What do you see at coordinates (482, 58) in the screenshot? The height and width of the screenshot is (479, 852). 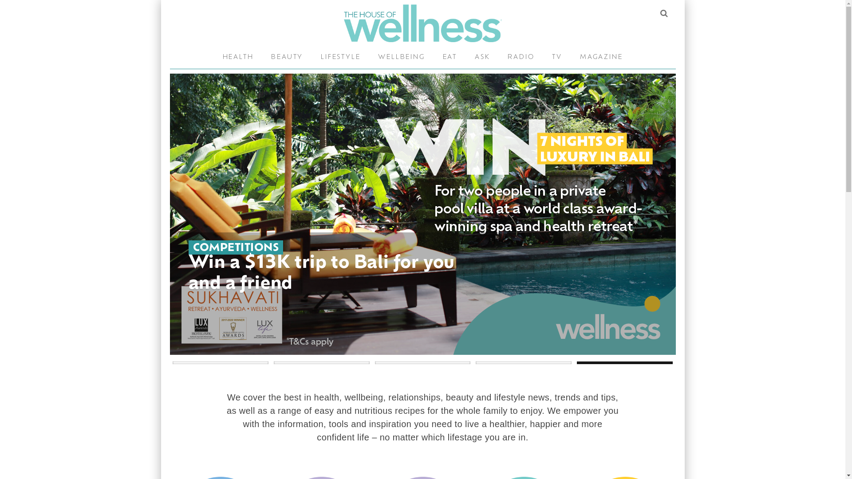 I see `ASK` at bounding box center [482, 58].